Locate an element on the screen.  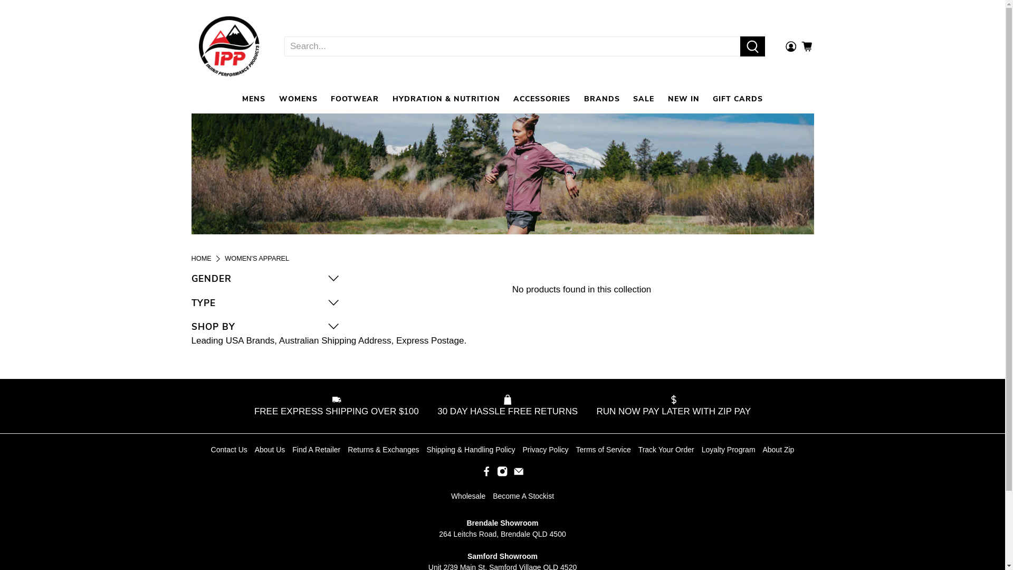
Injinji Performance Shop is located at coordinates (229, 47).